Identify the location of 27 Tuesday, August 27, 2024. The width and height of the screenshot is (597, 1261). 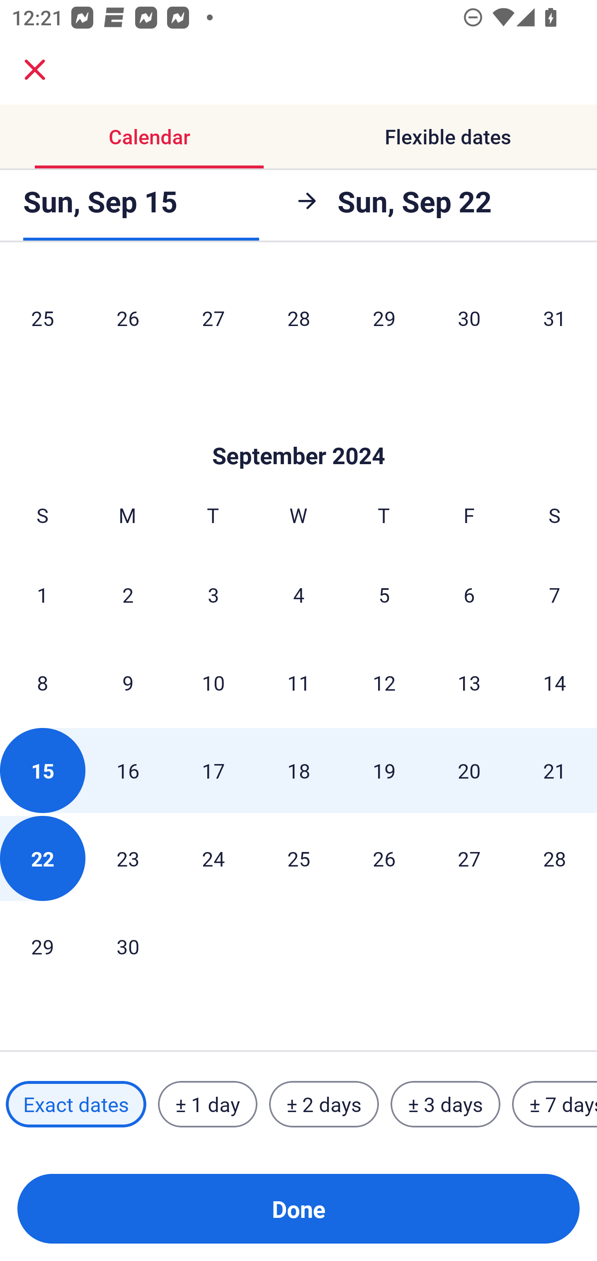
(213, 318).